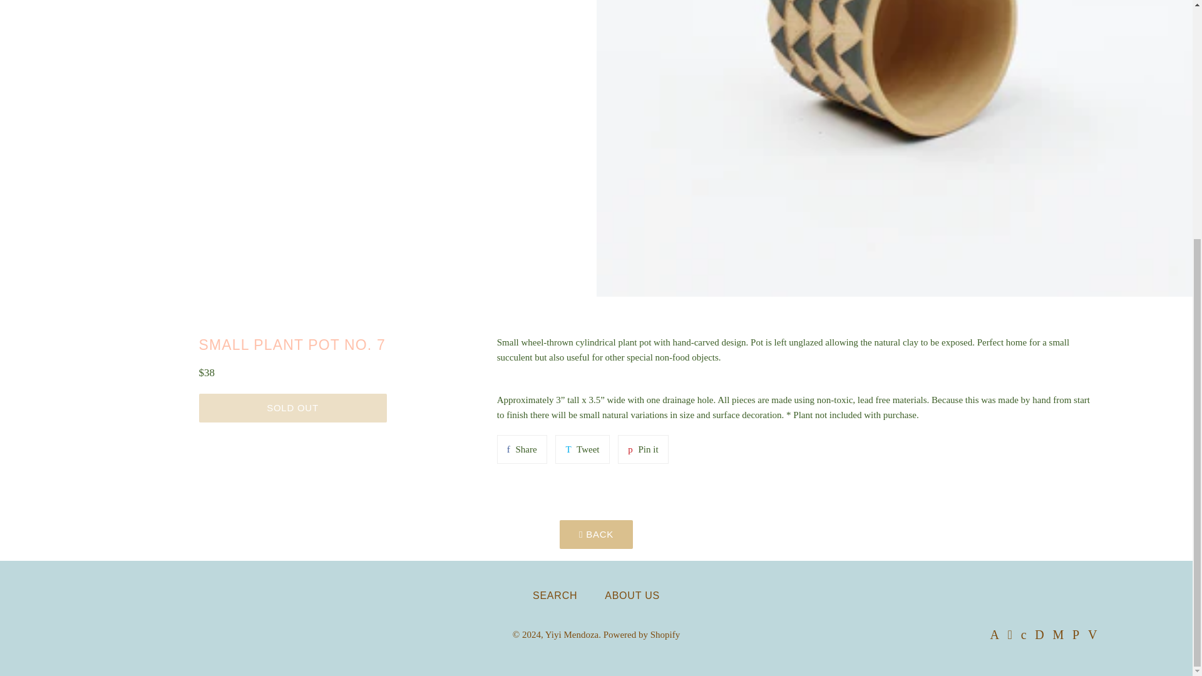  What do you see at coordinates (572, 634) in the screenshot?
I see `BACK` at bounding box center [572, 634].